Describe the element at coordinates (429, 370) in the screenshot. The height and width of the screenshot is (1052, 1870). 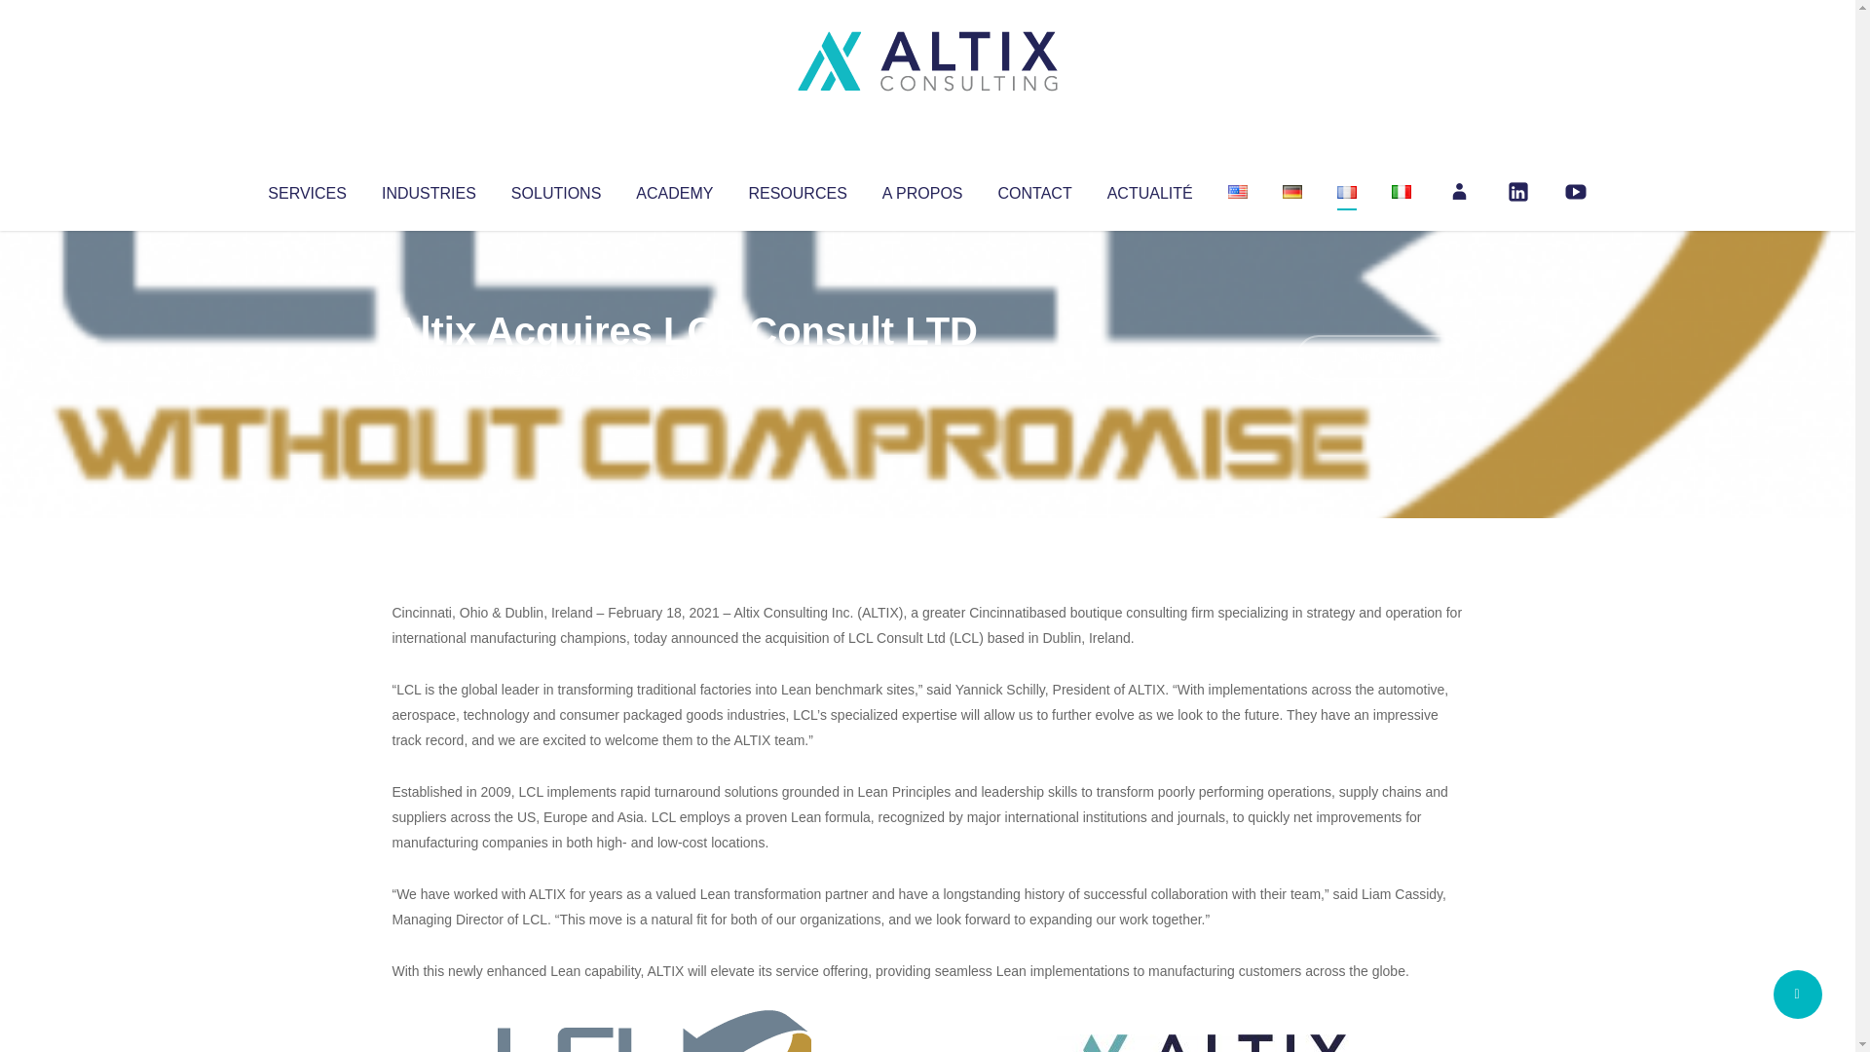
I see `Altix` at that location.